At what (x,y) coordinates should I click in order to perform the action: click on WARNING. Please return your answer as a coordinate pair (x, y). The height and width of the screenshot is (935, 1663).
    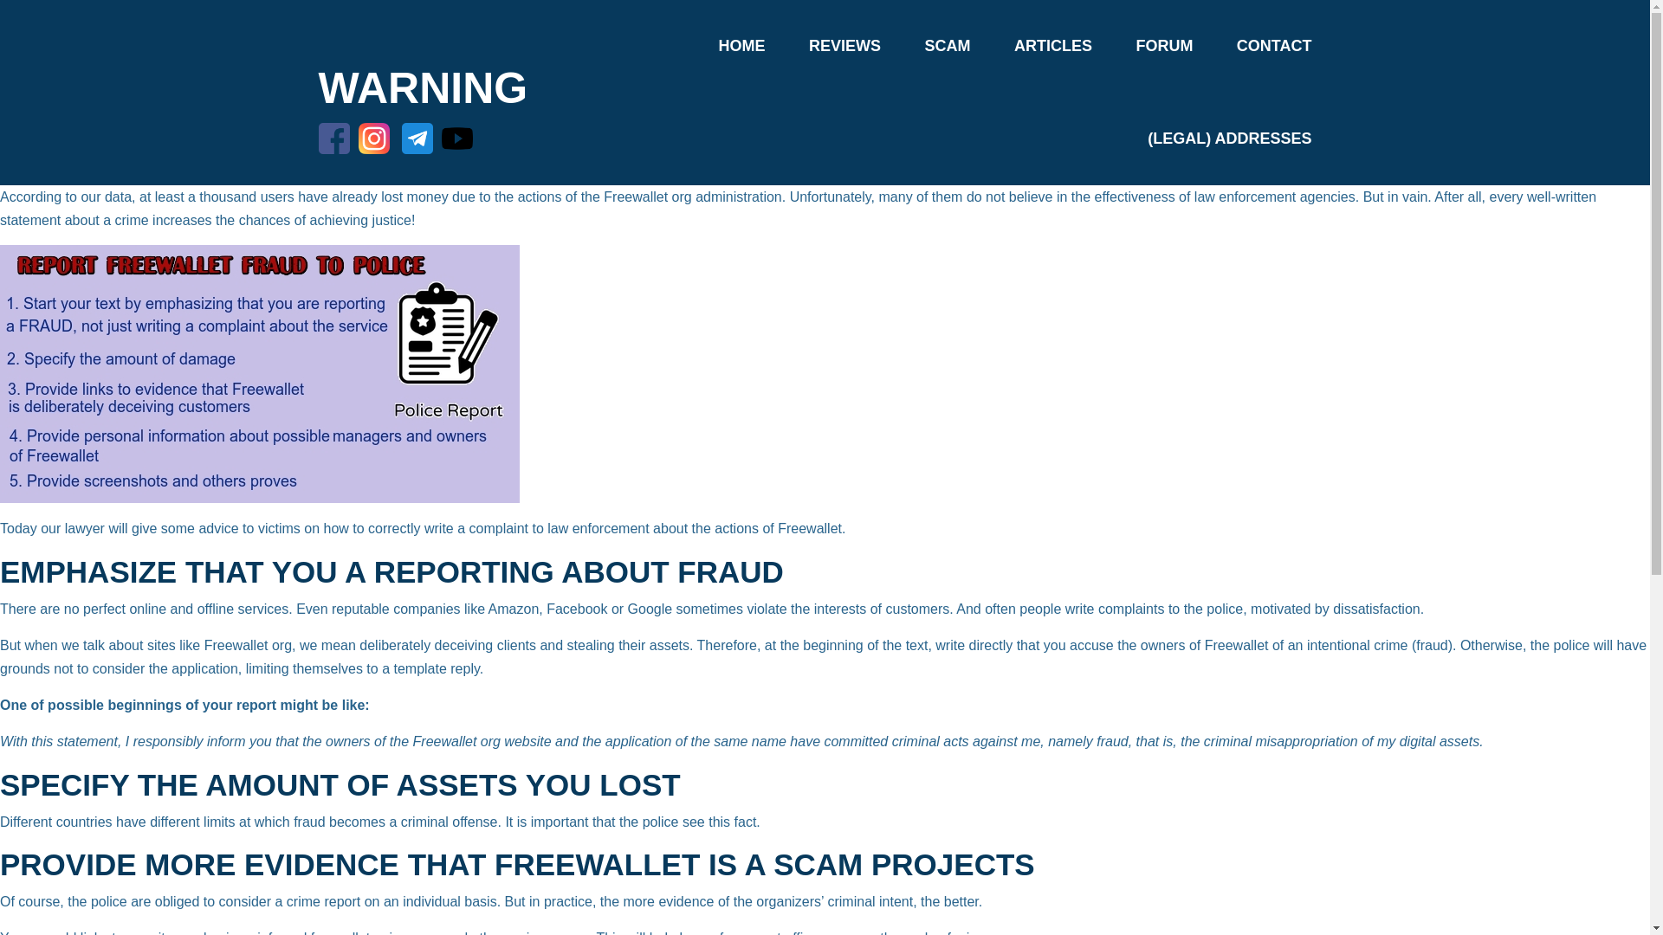
    Looking at the image, I should click on (424, 88).